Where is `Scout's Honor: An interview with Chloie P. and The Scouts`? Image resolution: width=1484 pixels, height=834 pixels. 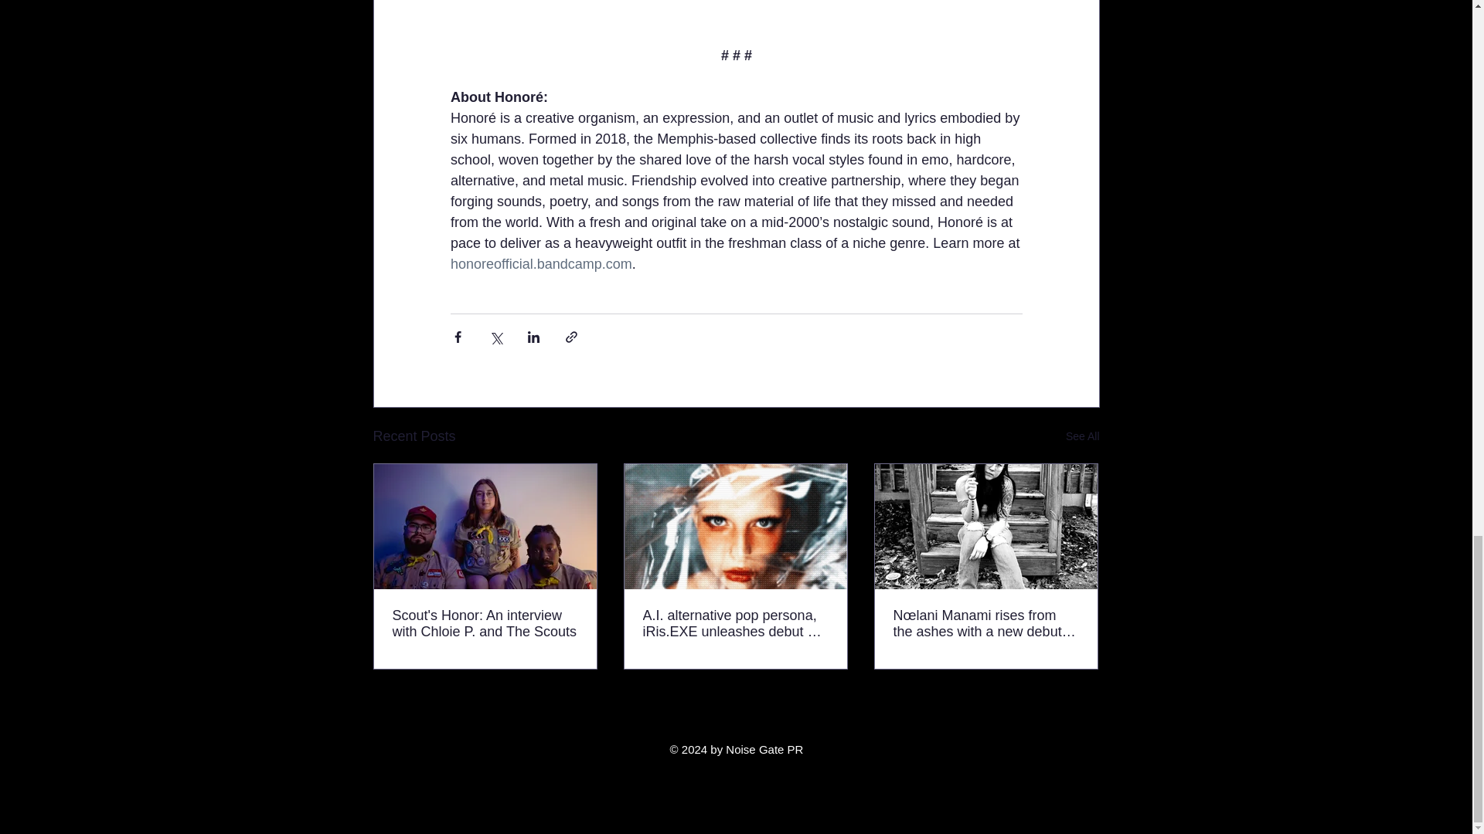 Scout's Honor: An interview with Chloie P. and The Scouts is located at coordinates (485, 624).